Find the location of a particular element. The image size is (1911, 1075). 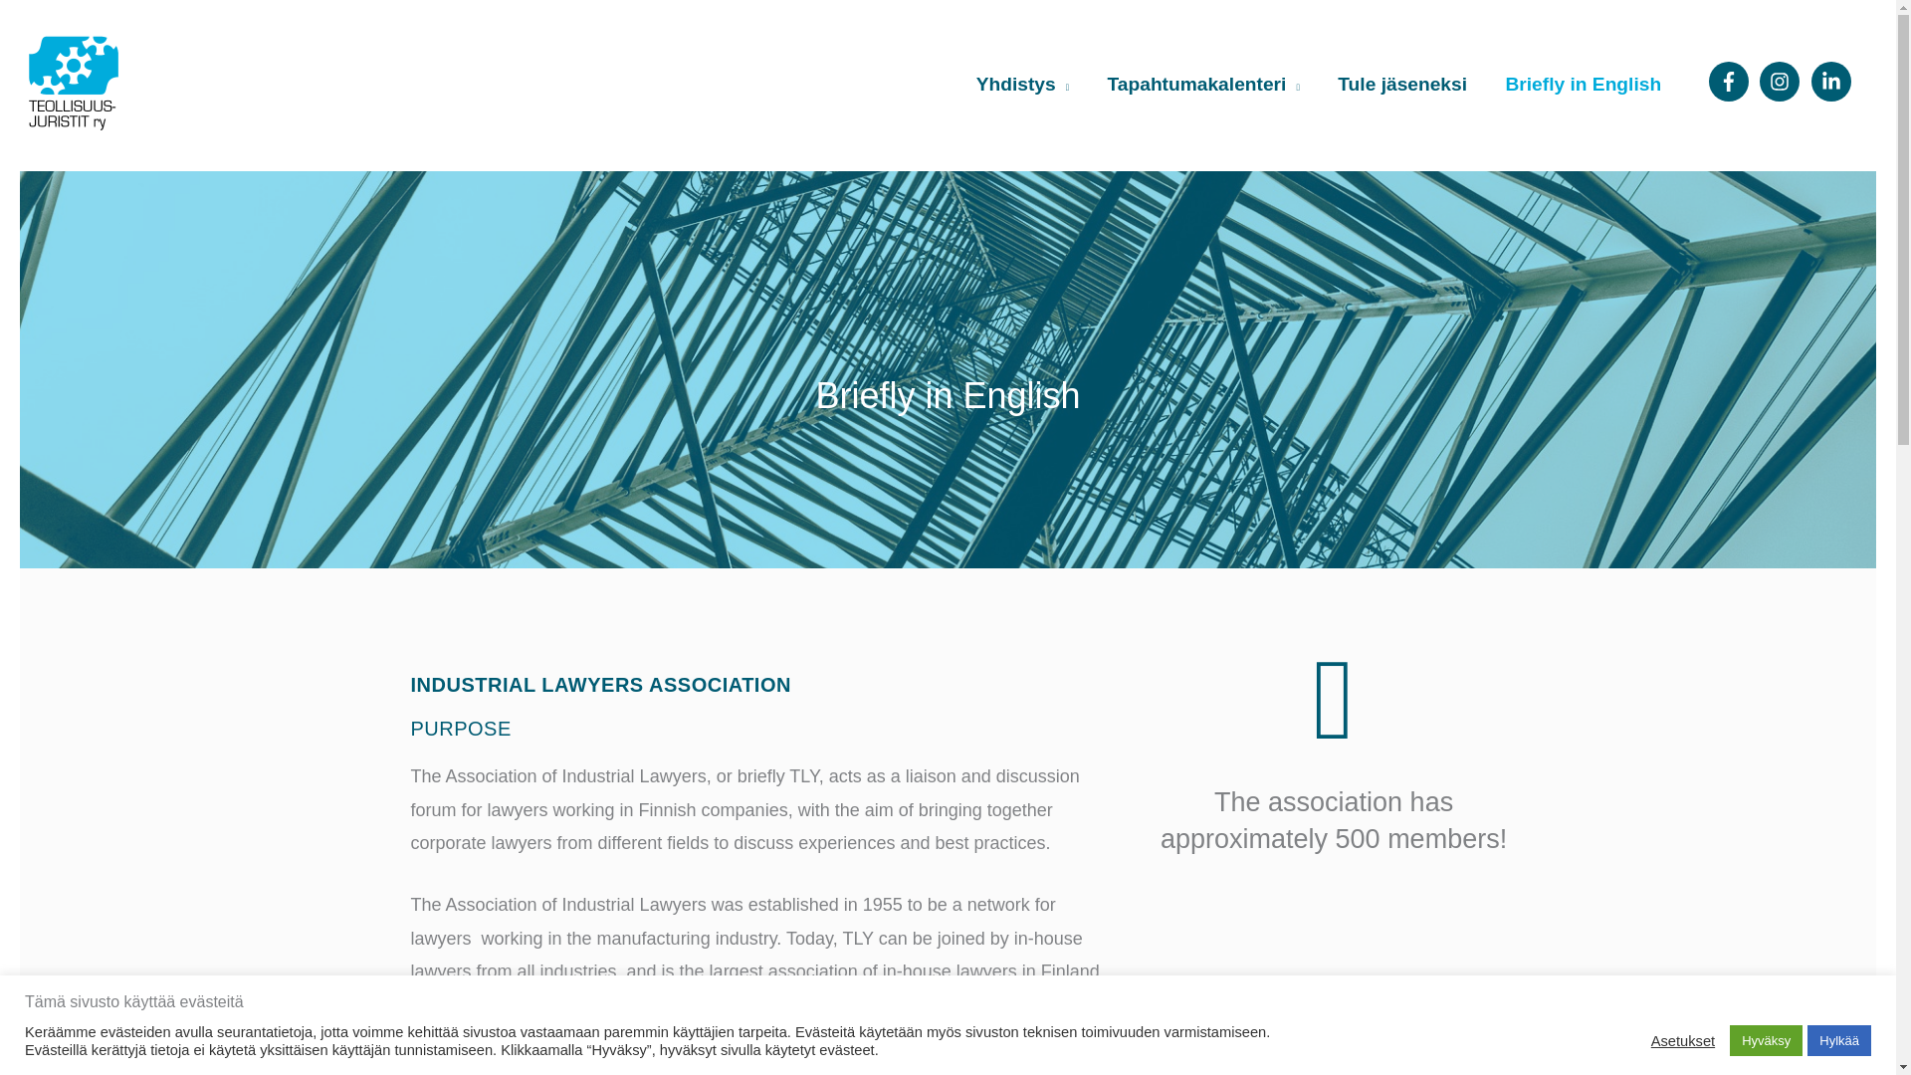

Yhdistys is located at coordinates (1021, 86).